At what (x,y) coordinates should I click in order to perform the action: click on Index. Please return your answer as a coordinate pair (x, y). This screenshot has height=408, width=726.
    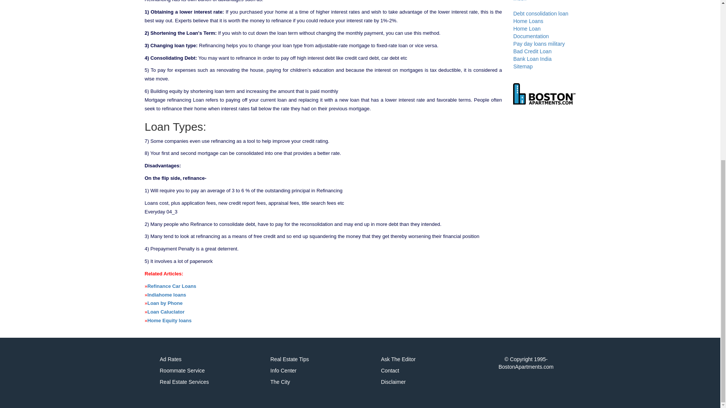
    Looking at the image, I should click on (520, 1).